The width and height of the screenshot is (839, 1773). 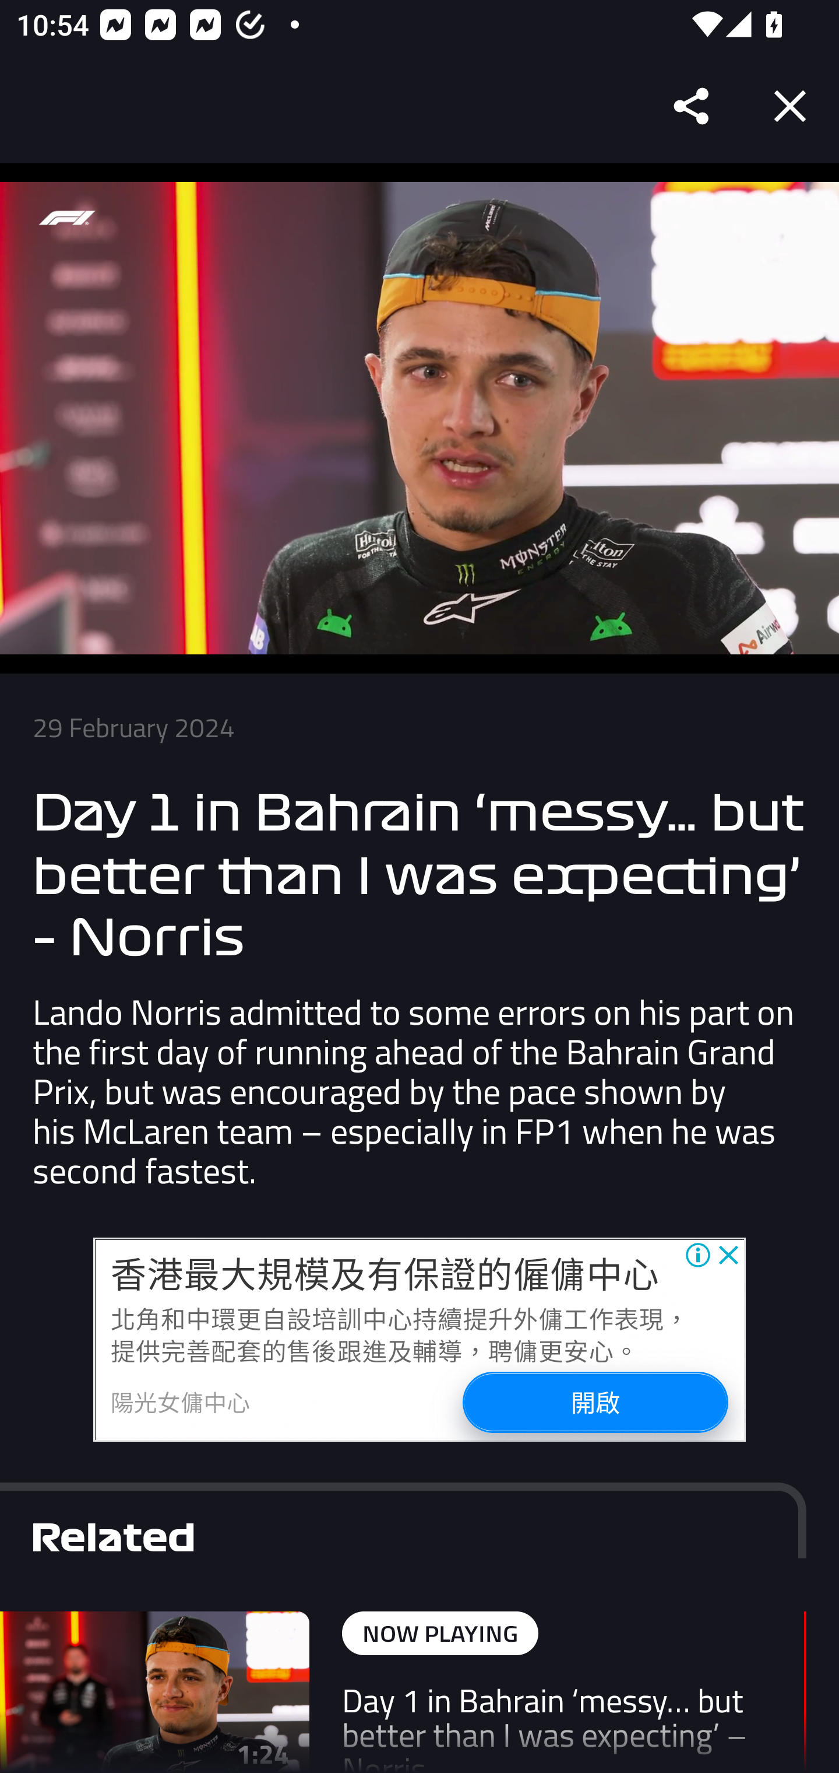 I want to click on 香港最大規模及有保證的僱傭中心, so click(x=385, y=1274).